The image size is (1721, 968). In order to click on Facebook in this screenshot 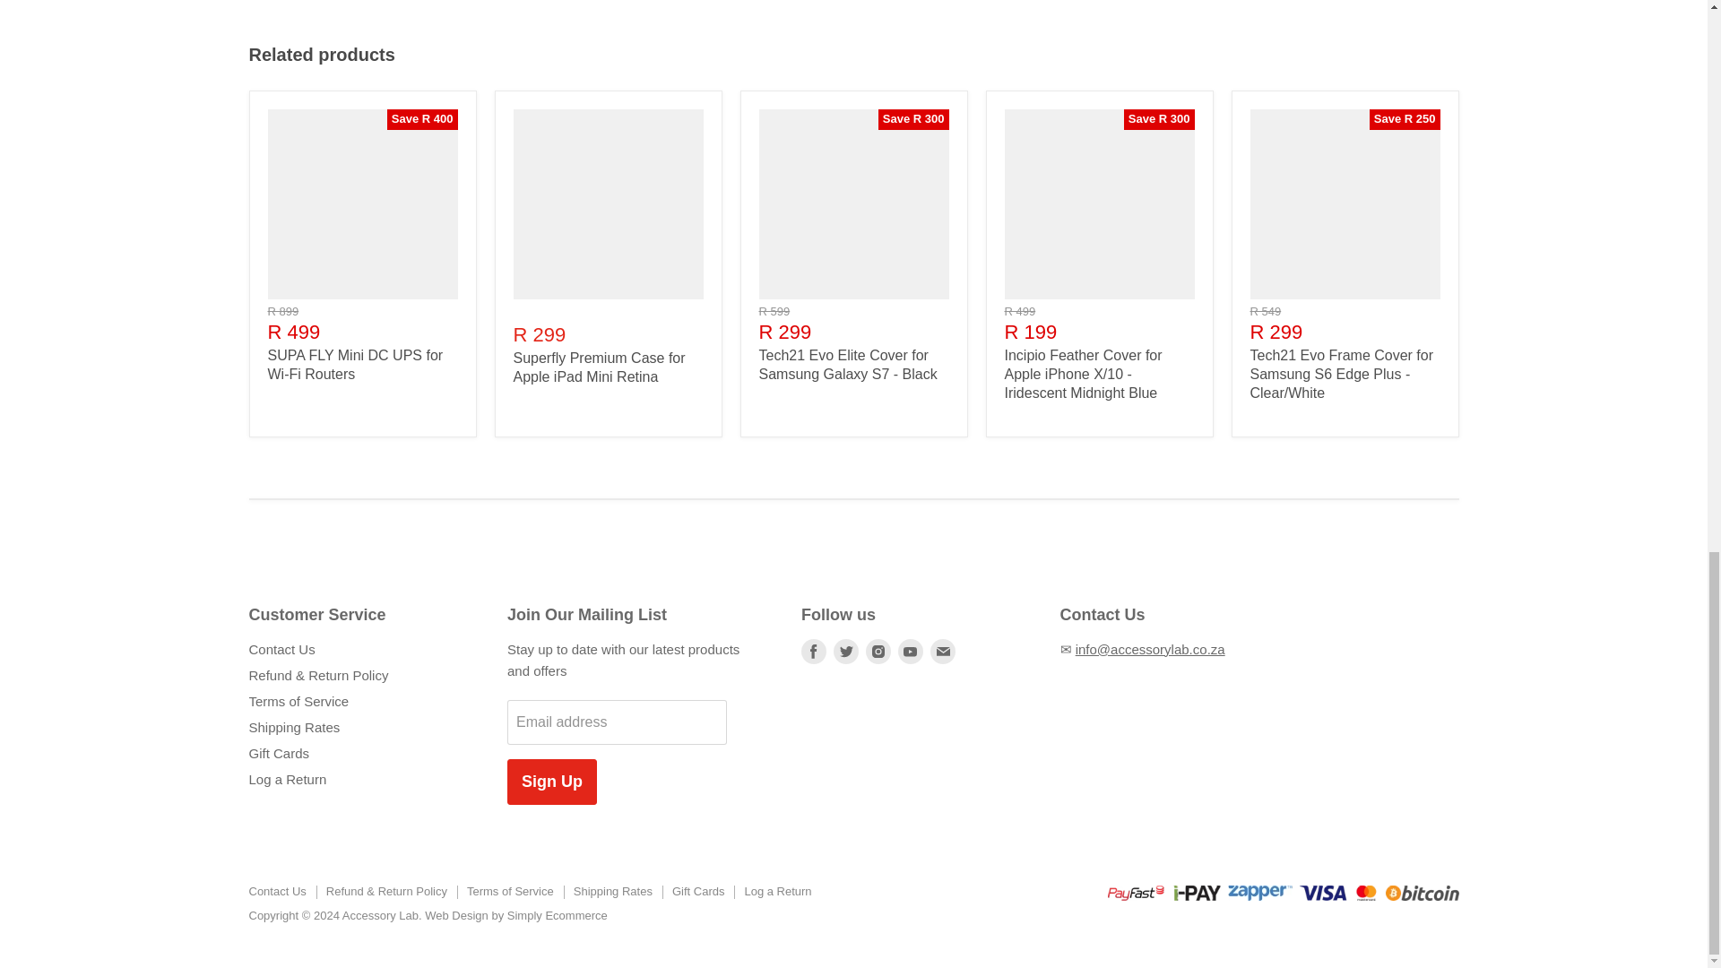, I will do `click(814, 651)`.